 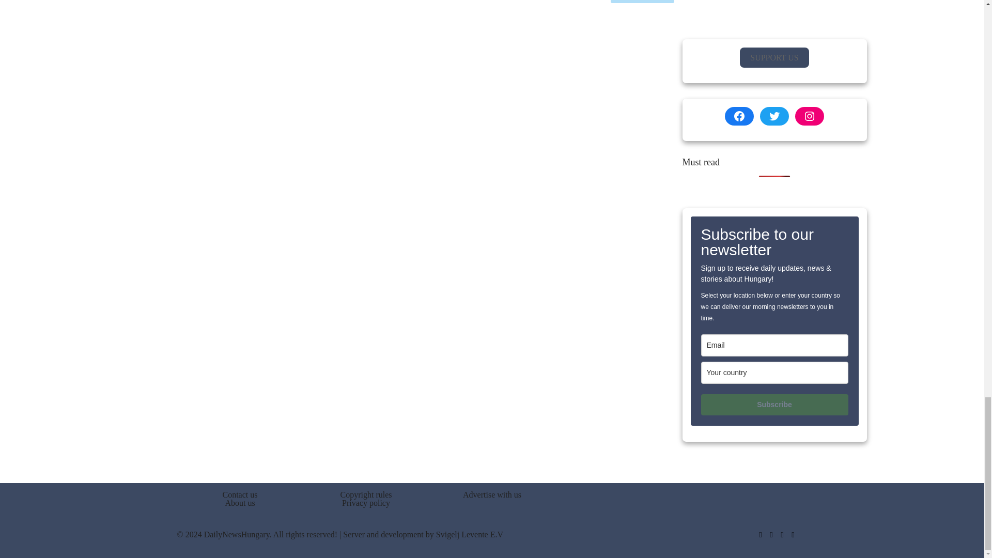 I want to click on Facebook, so click(x=760, y=535).